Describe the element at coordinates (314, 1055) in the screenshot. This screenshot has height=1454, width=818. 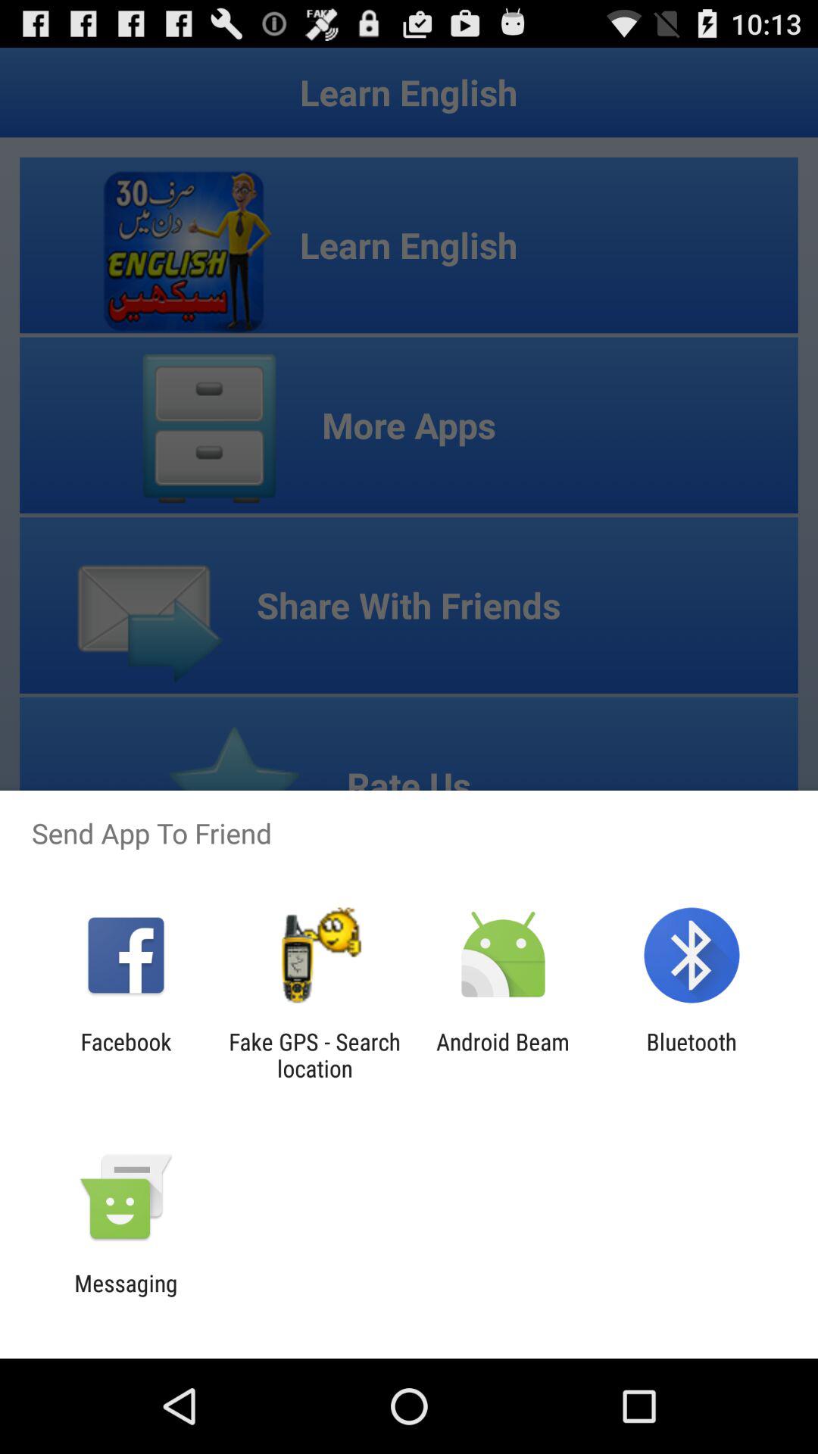
I see `select the item next to the android beam app` at that location.